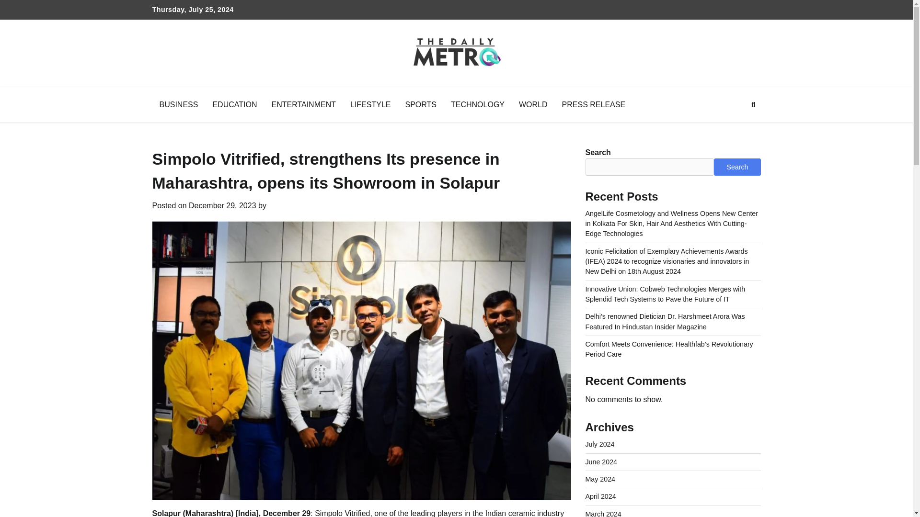 This screenshot has height=517, width=920. What do you see at coordinates (222, 206) in the screenshot?
I see `December 29, 2023` at bounding box center [222, 206].